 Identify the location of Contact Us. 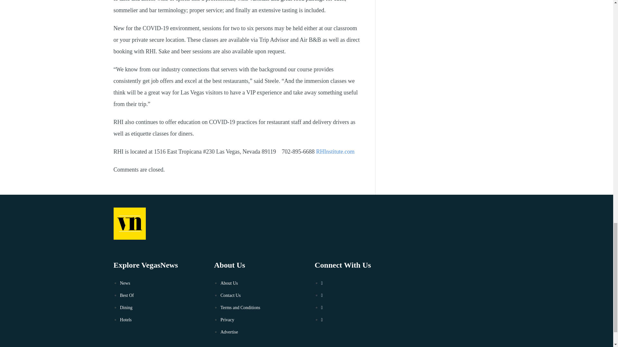
(230, 295).